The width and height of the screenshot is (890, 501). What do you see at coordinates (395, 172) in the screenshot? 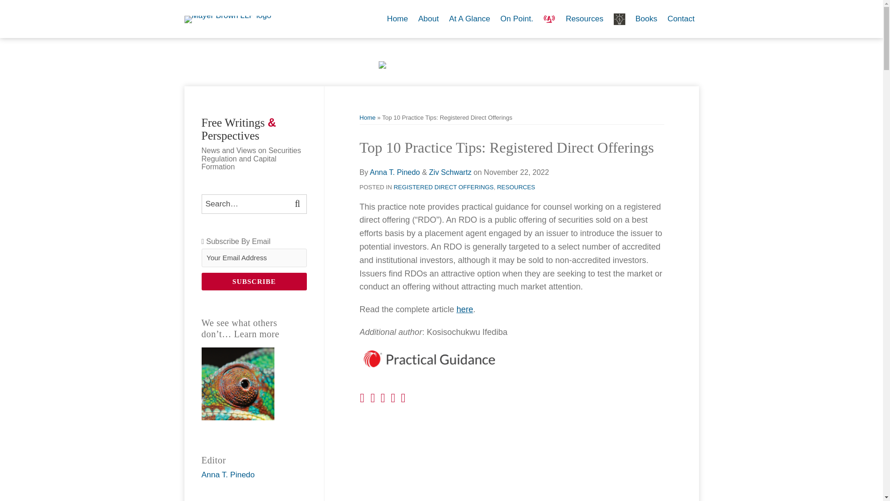
I see `Anna T. Pinedo` at bounding box center [395, 172].